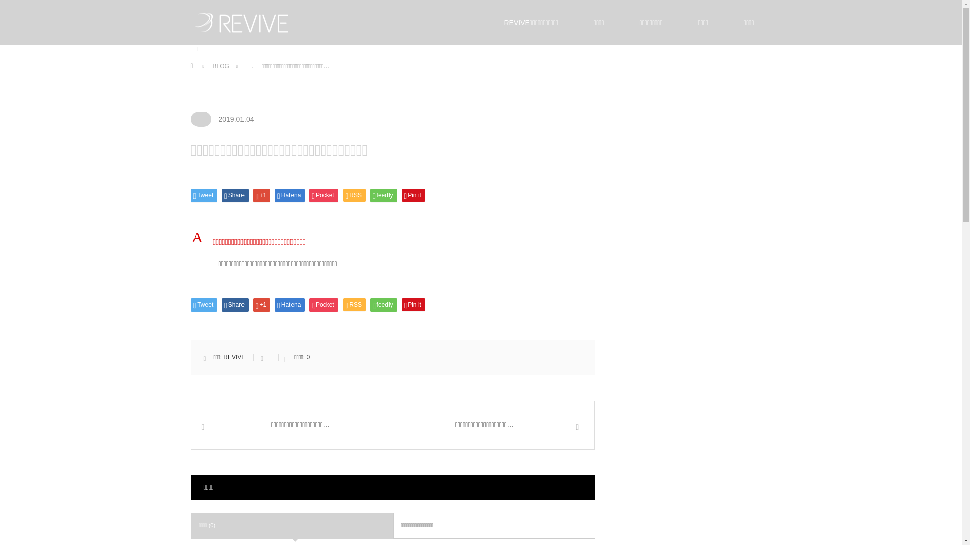  What do you see at coordinates (234, 357) in the screenshot?
I see `REVIVE` at bounding box center [234, 357].